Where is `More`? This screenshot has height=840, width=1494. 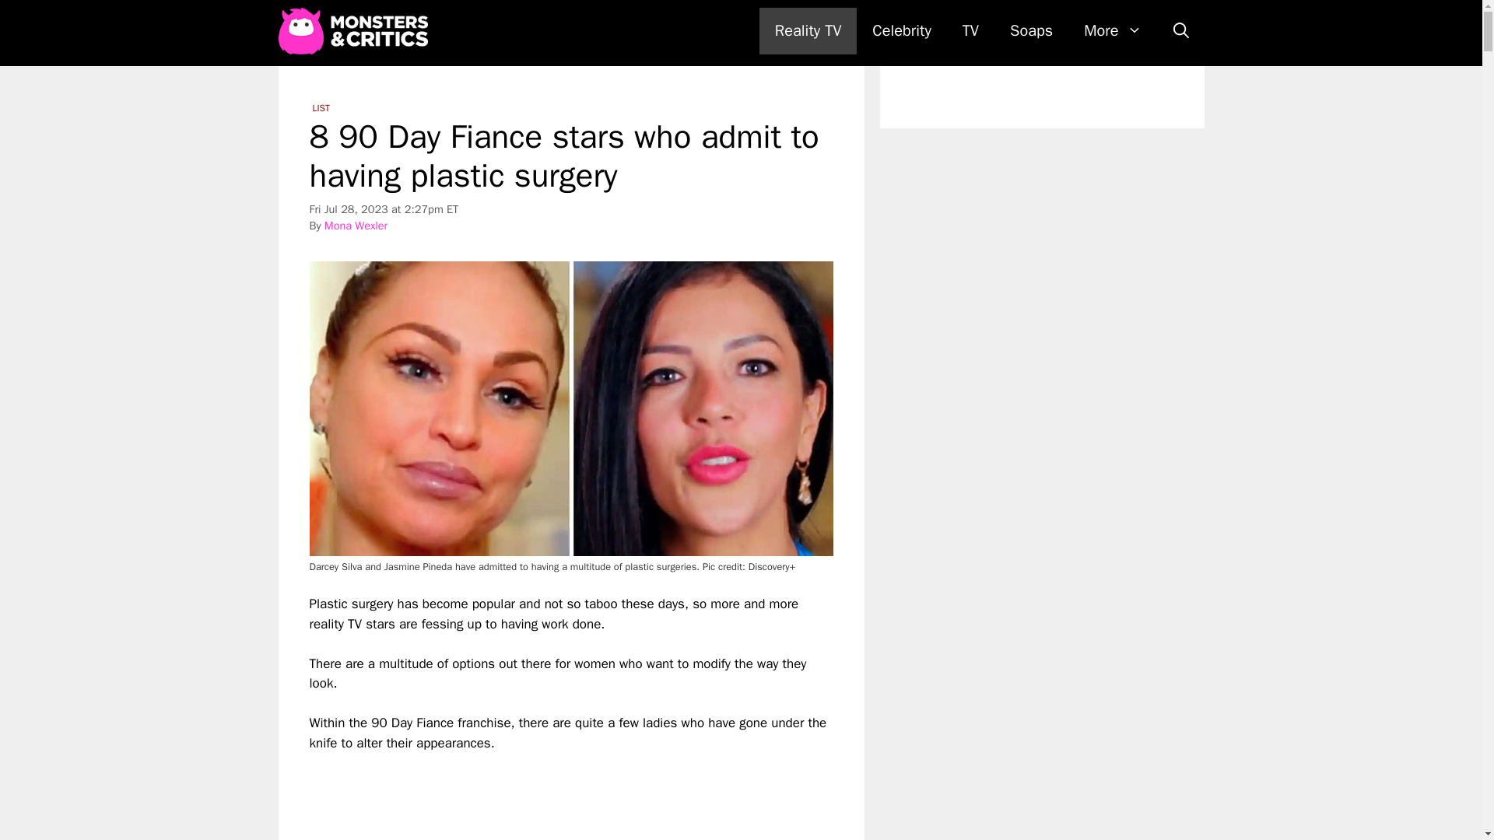
More is located at coordinates (1112, 31).